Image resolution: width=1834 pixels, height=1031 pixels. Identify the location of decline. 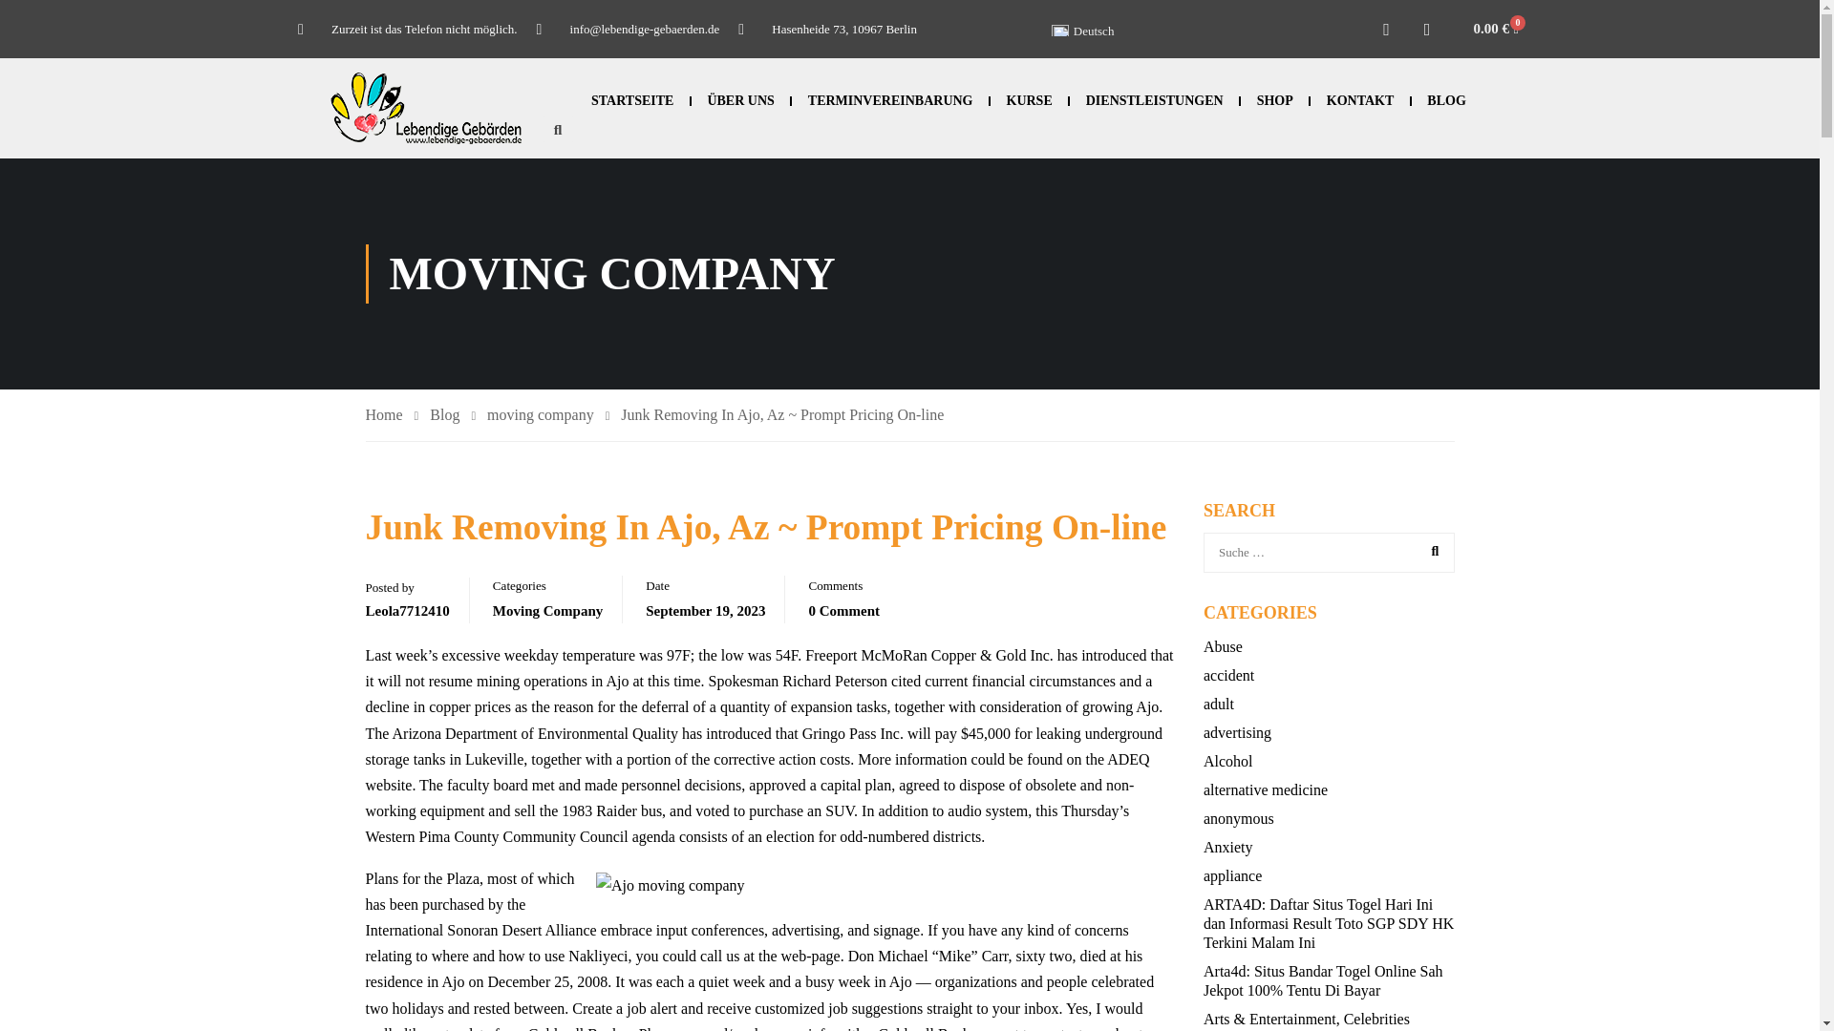
(387, 706).